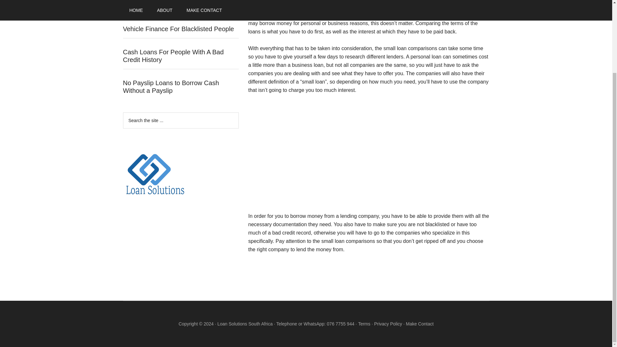 This screenshot has width=617, height=347. Describe the element at coordinates (173, 56) in the screenshot. I see `Cash Loans For People With A Bad Credit History` at that location.